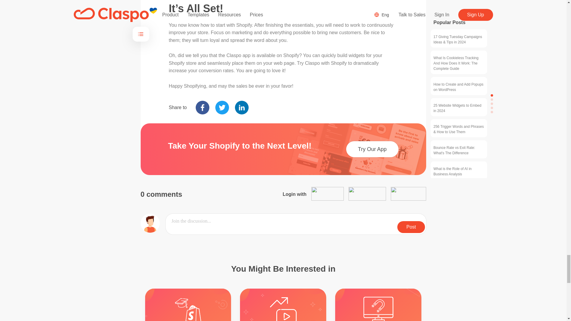  Describe the element at coordinates (241, 108) in the screenshot. I see `Share on Linkedin` at that location.